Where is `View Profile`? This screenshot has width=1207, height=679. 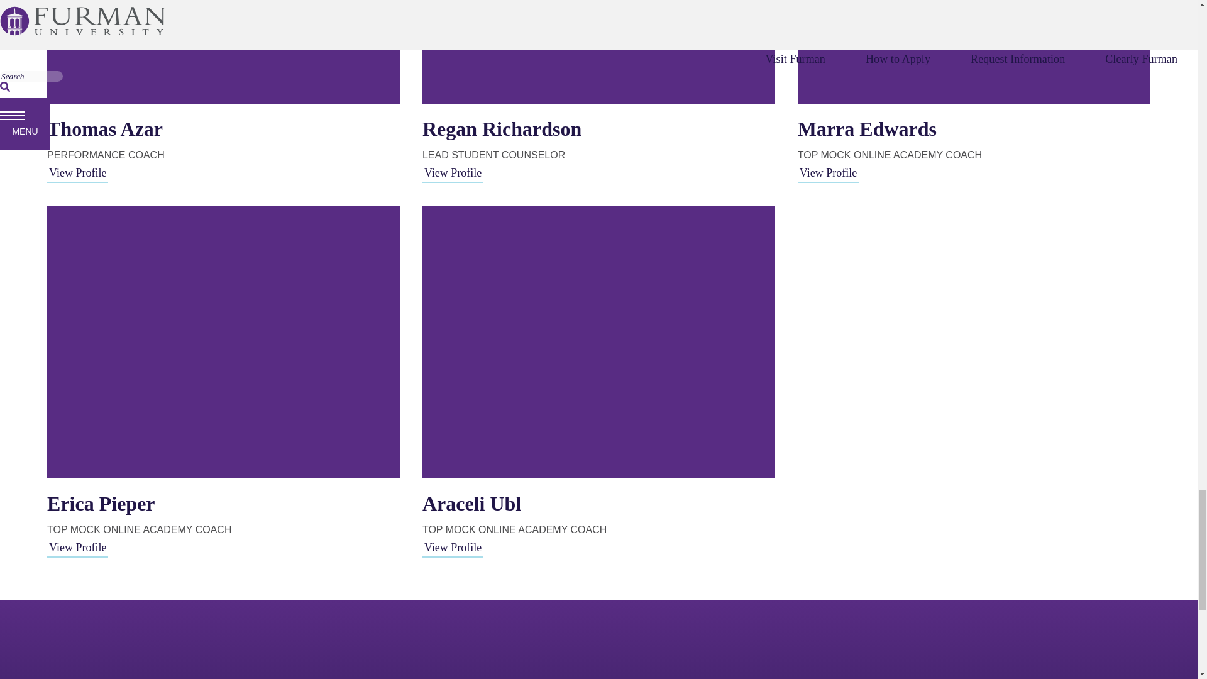
View Profile is located at coordinates (77, 547).